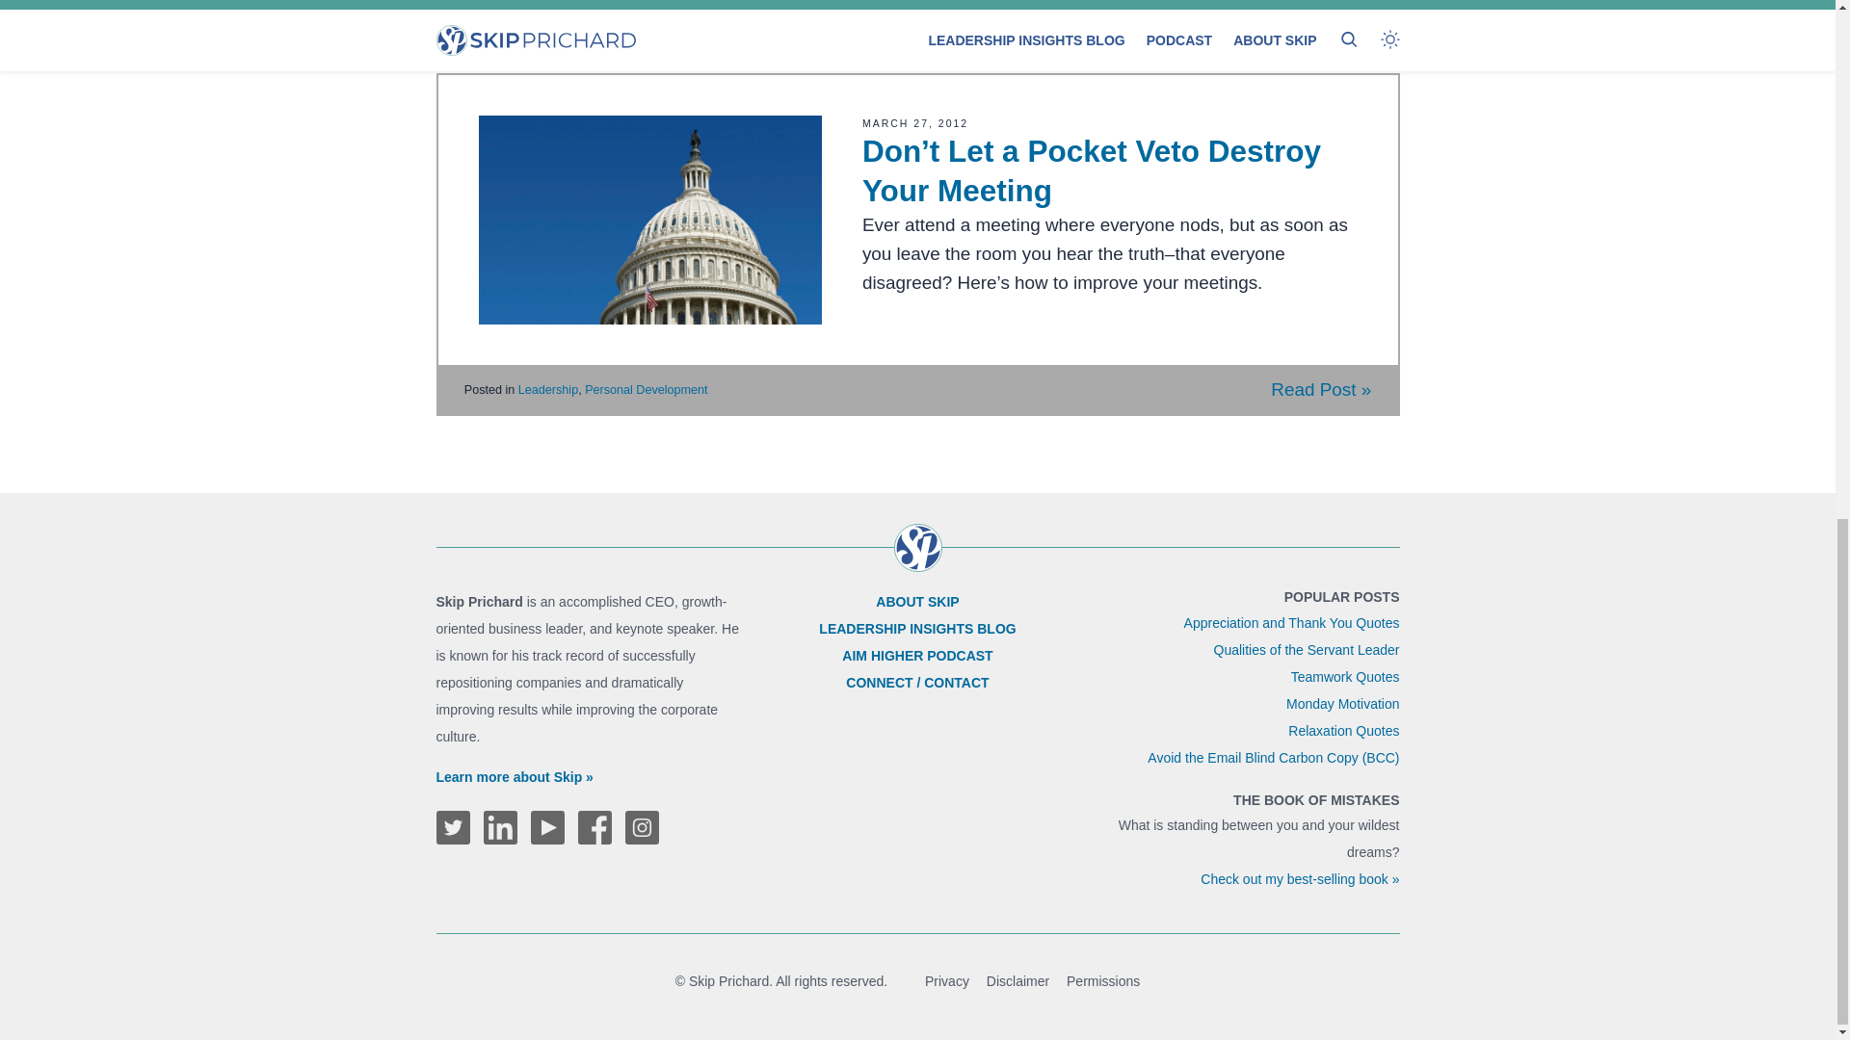 Image resolution: width=1850 pixels, height=1040 pixels. I want to click on Monday Motivation, so click(1343, 703).